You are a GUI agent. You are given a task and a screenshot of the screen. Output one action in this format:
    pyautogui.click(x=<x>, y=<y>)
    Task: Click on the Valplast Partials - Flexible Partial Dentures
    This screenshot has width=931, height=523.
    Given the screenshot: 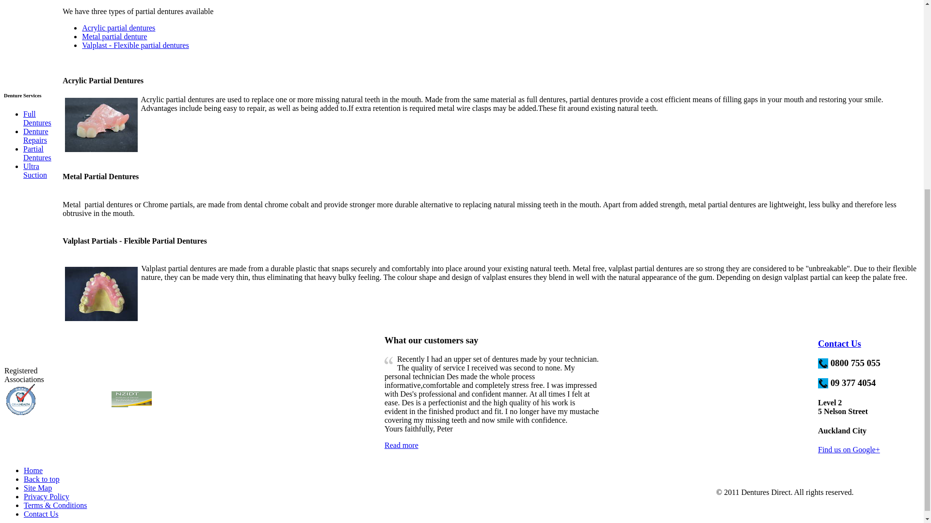 What is the action you would take?
    pyautogui.click(x=134, y=241)
    